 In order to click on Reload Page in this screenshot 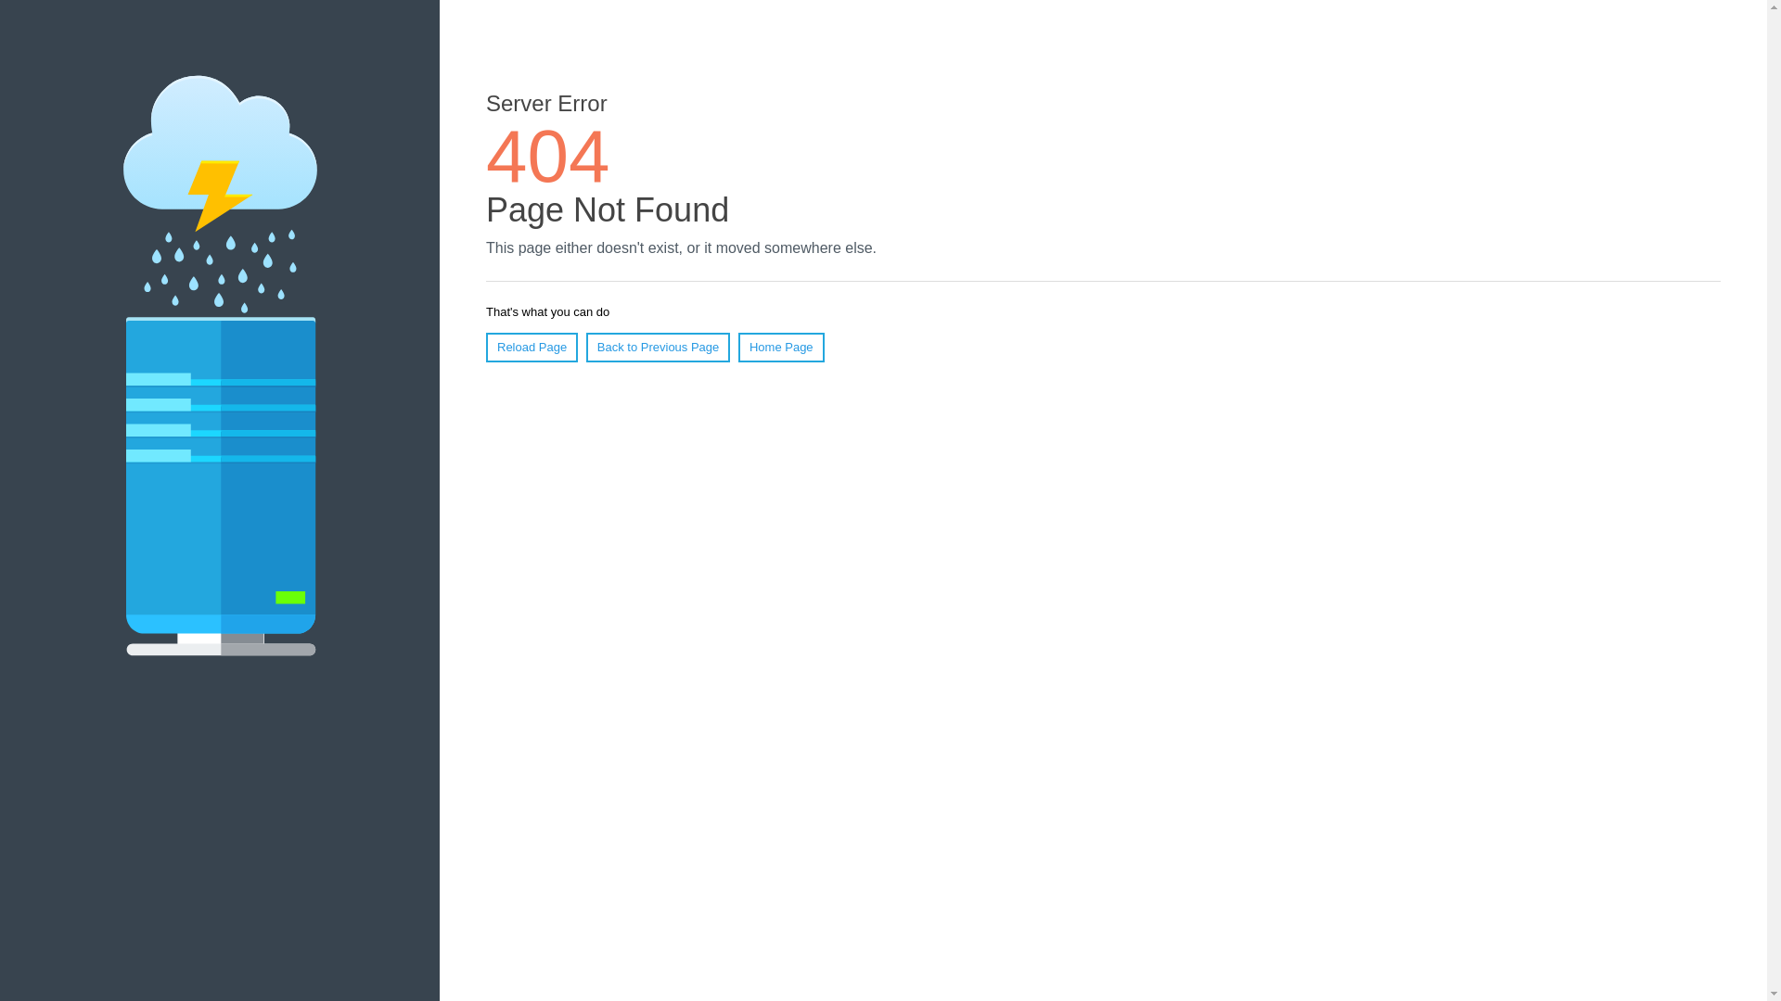, I will do `click(532, 348)`.